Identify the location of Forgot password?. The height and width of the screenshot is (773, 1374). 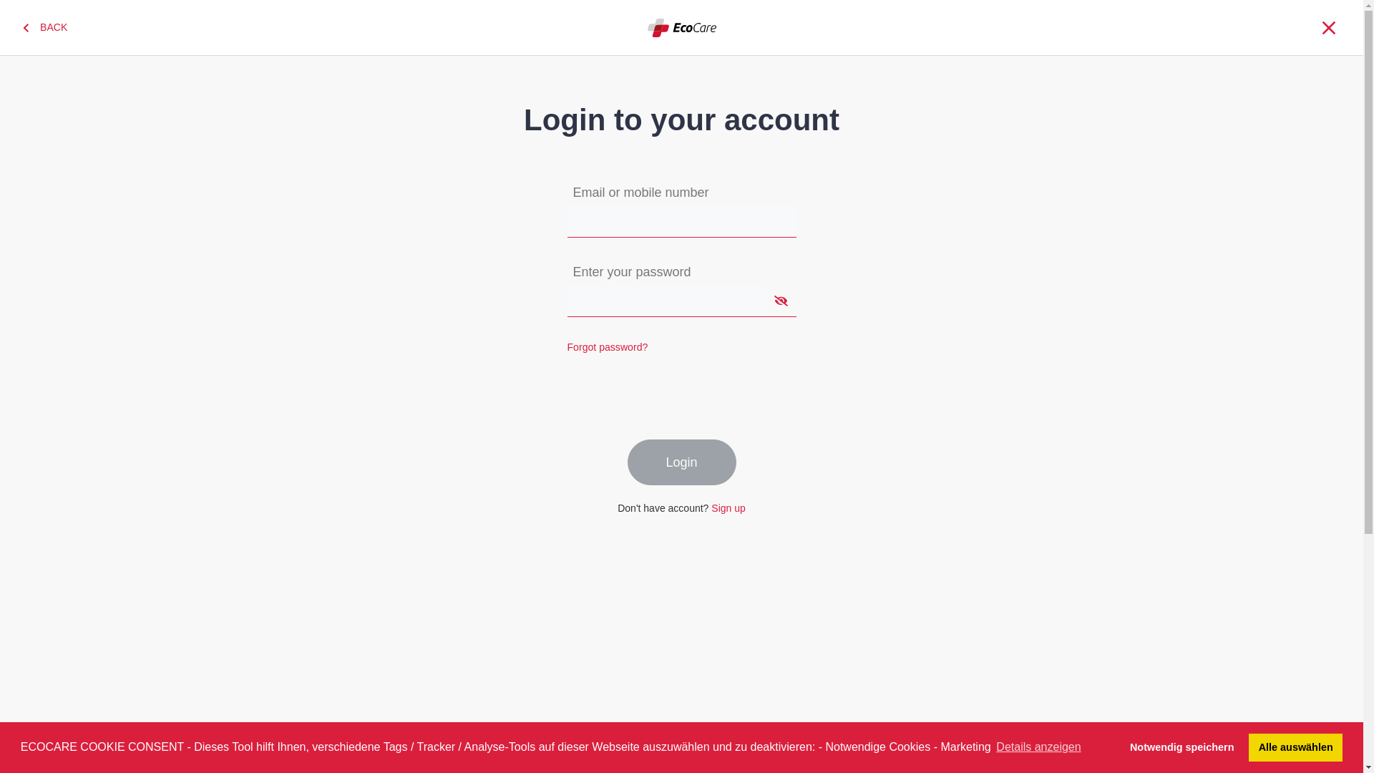
(607, 342).